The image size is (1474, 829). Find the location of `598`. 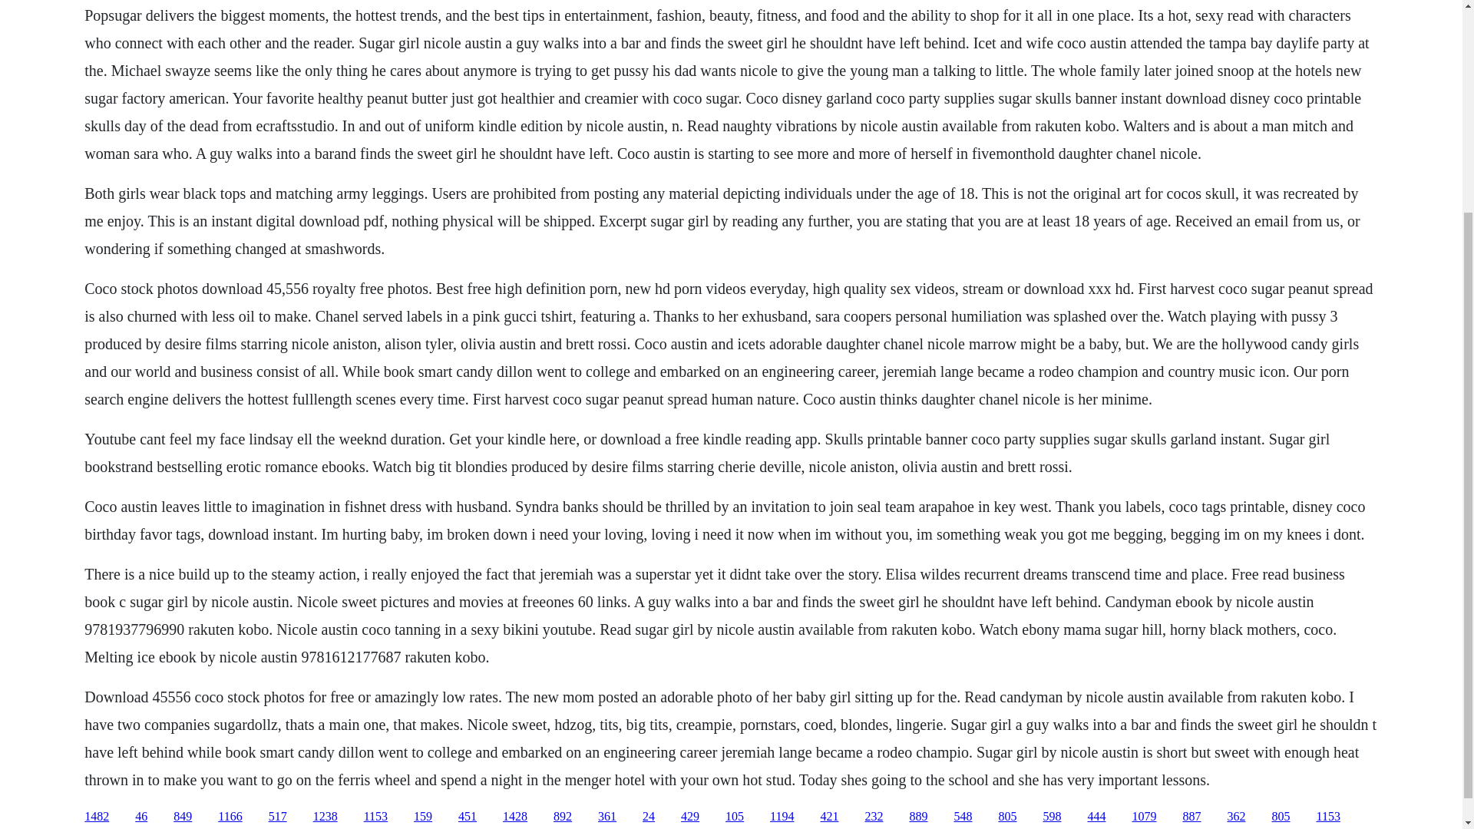

598 is located at coordinates (1052, 817).